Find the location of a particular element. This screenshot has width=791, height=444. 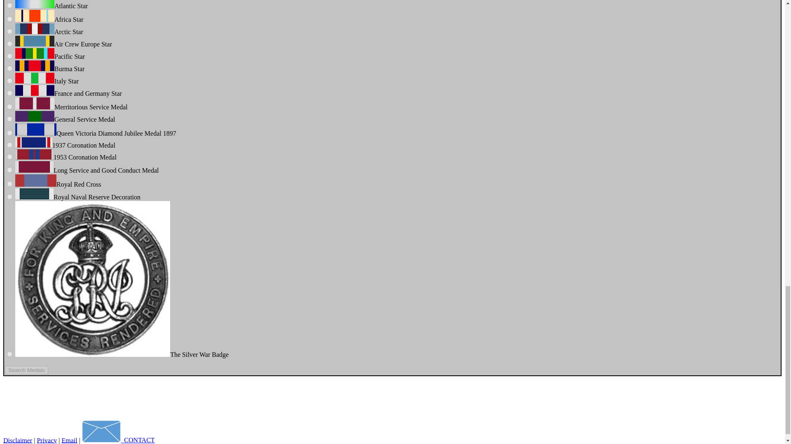

Disclaimer is located at coordinates (17, 440).